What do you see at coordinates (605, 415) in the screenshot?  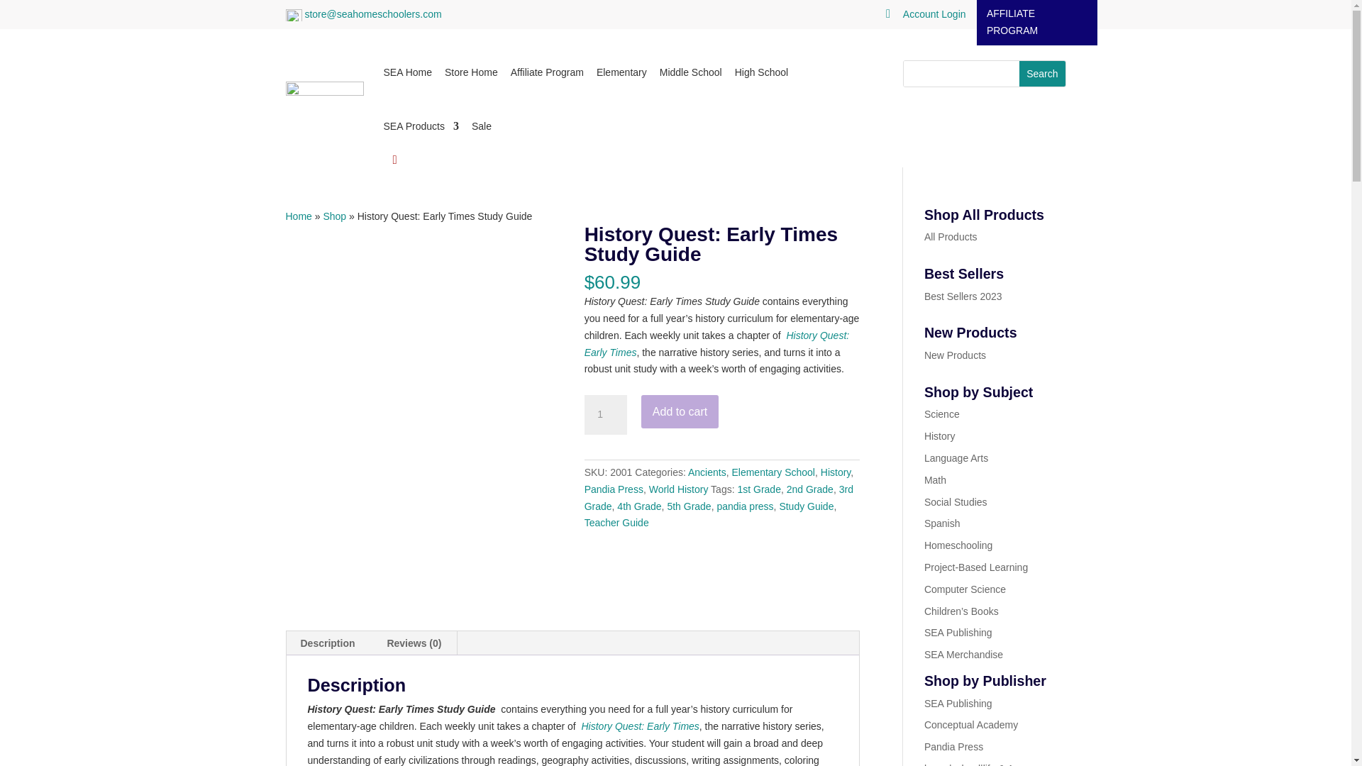 I see `1` at bounding box center [605, 415].